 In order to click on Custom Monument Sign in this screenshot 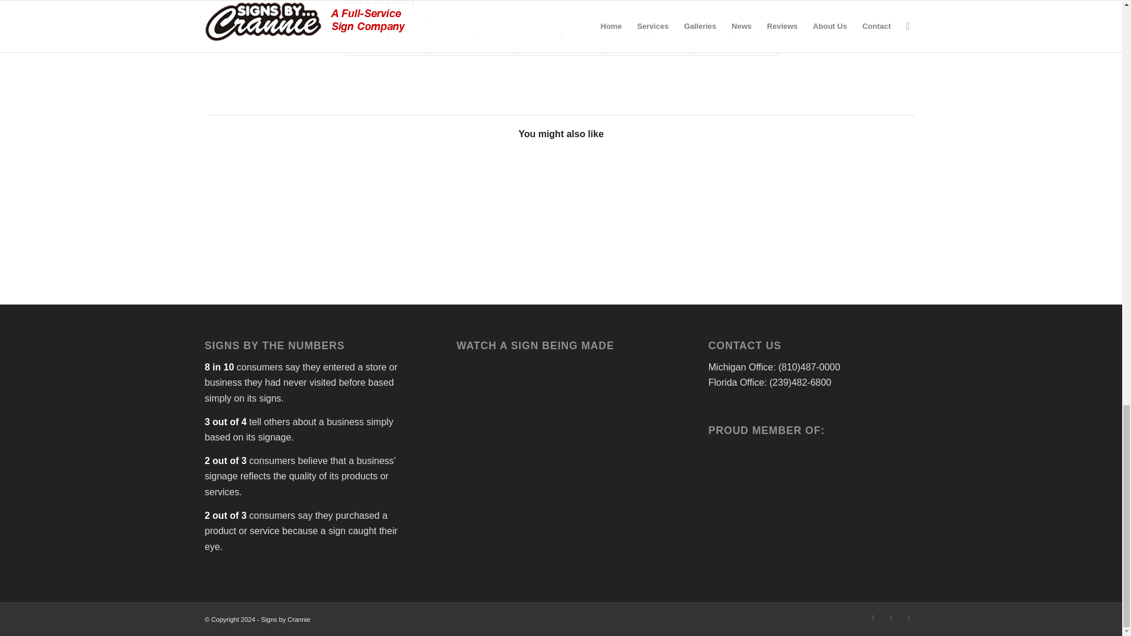, I will do `click(515, 194)`.